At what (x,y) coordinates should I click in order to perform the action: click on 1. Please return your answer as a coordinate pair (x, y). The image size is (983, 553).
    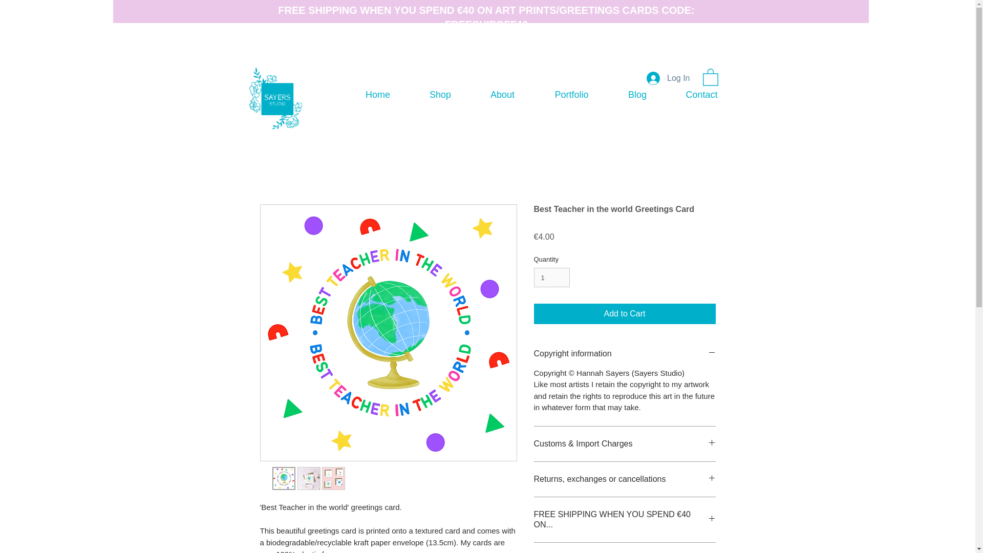
    Looking at the image, I should click on (552, 277).